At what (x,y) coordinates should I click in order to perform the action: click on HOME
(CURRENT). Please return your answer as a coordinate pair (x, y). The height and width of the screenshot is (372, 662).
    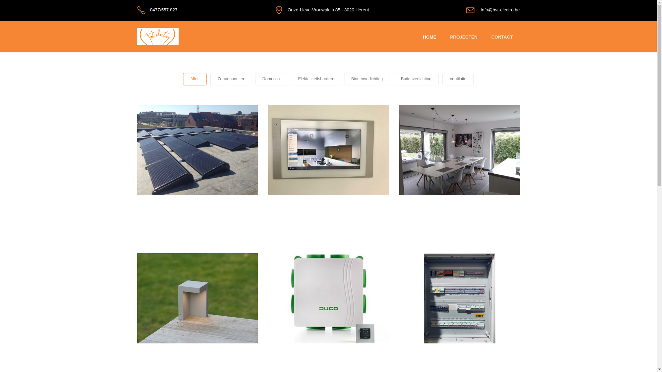
    Looking at the image, I should click on (430, 37).